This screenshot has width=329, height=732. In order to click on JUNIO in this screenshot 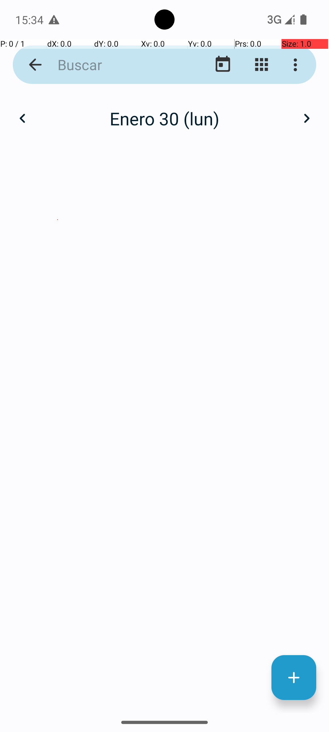, I will do `click(271, 290)`.